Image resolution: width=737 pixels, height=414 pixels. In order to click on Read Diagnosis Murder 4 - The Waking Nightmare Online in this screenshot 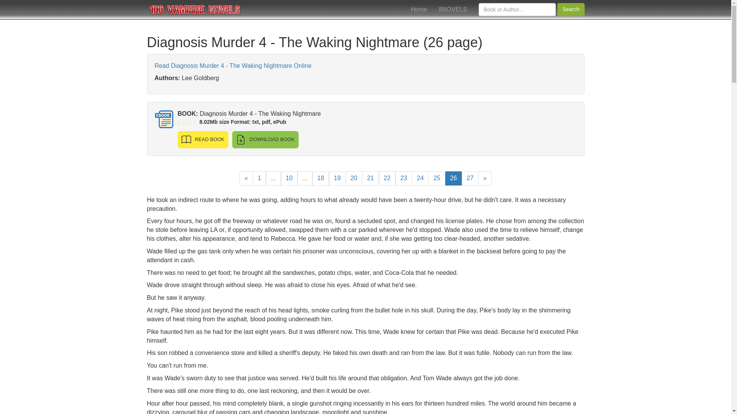, I will do `click(233, 66)`.